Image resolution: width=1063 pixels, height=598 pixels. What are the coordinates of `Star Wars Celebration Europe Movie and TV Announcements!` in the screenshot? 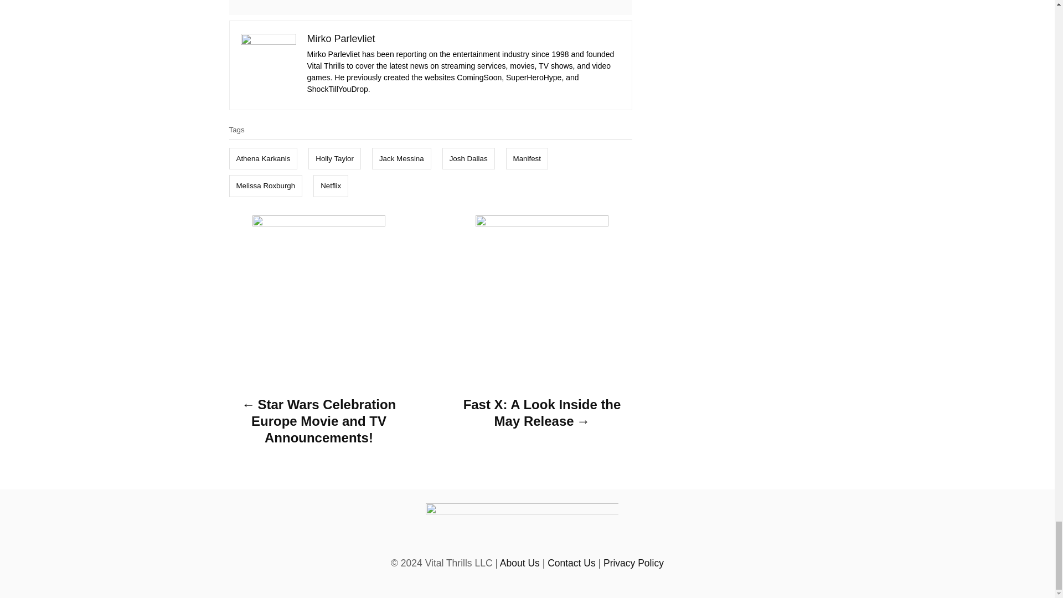 It's located at (319, 424).